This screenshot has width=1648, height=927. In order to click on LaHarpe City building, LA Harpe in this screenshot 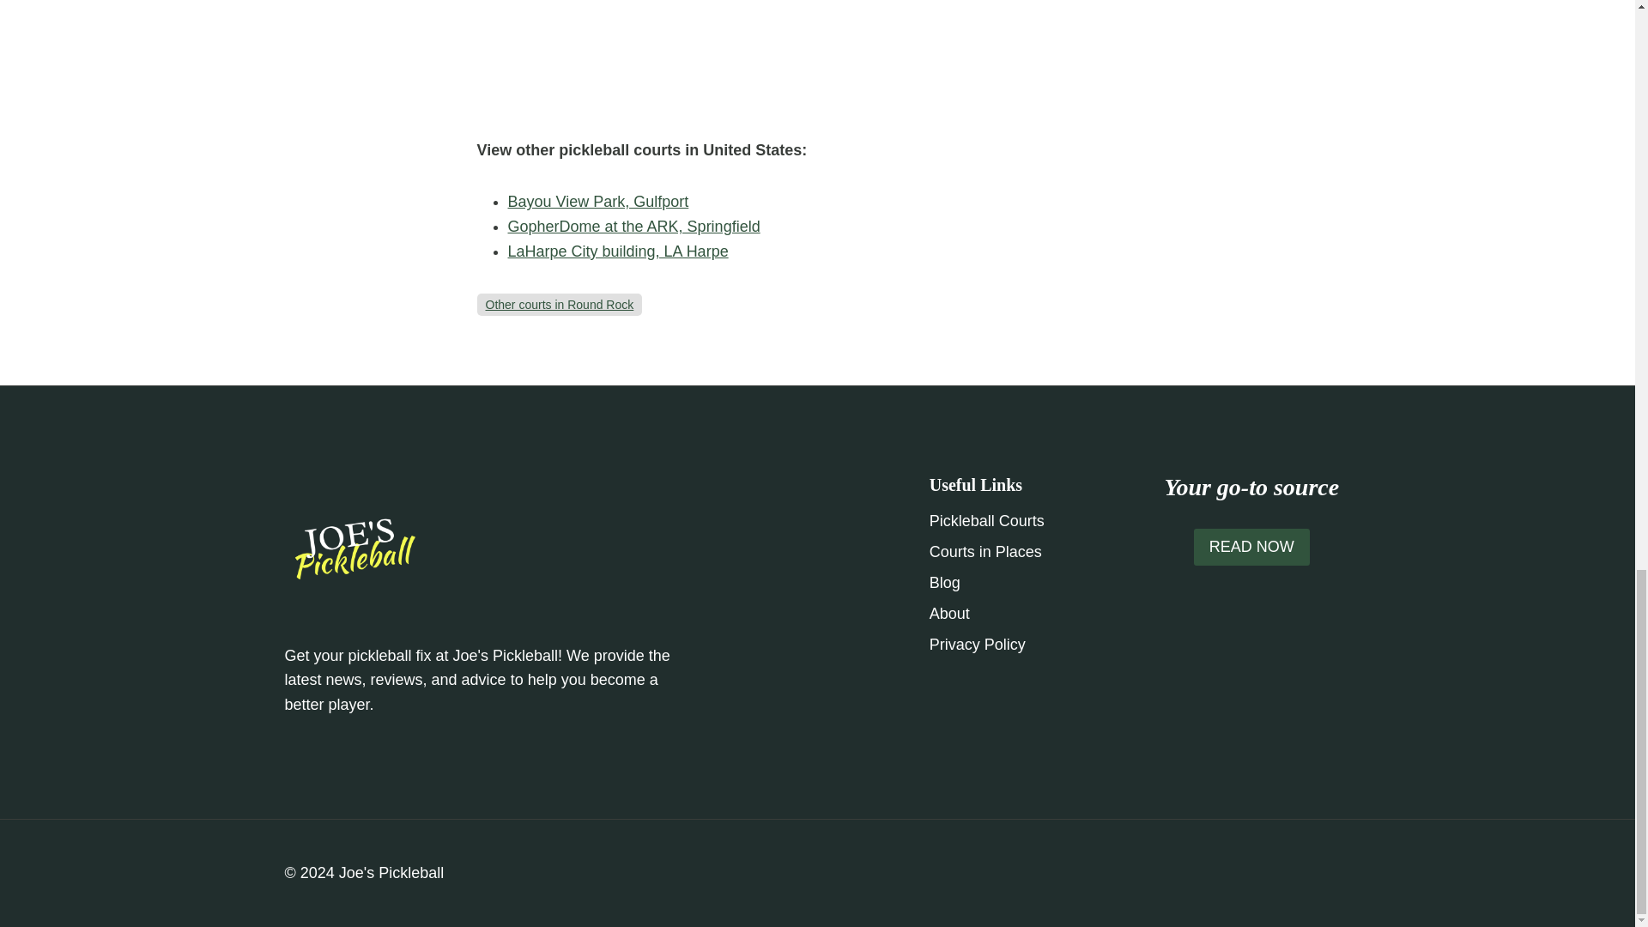, I will do `click(618, 251)`.